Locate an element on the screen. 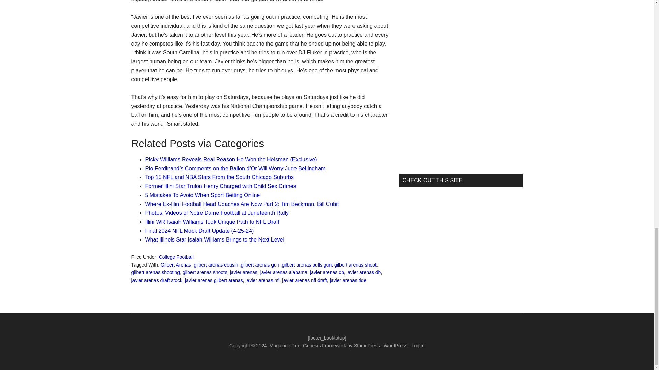  Top 15 NFL and NBA Stars From the South Chicago Suburbs is located at coordinates (219, 177).